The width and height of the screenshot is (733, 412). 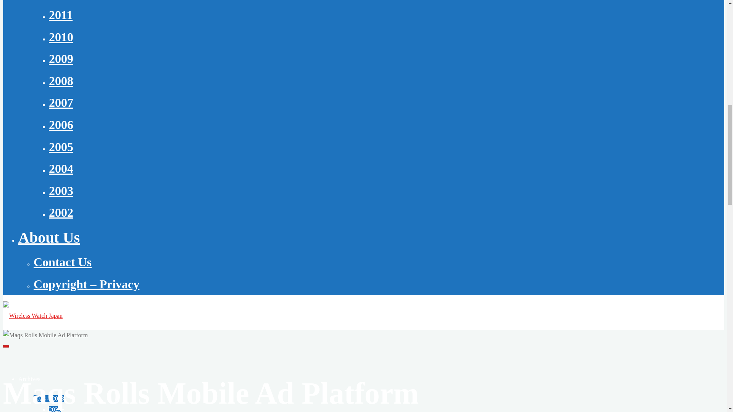 I want to click on 2002, so click(x=61, y=212).